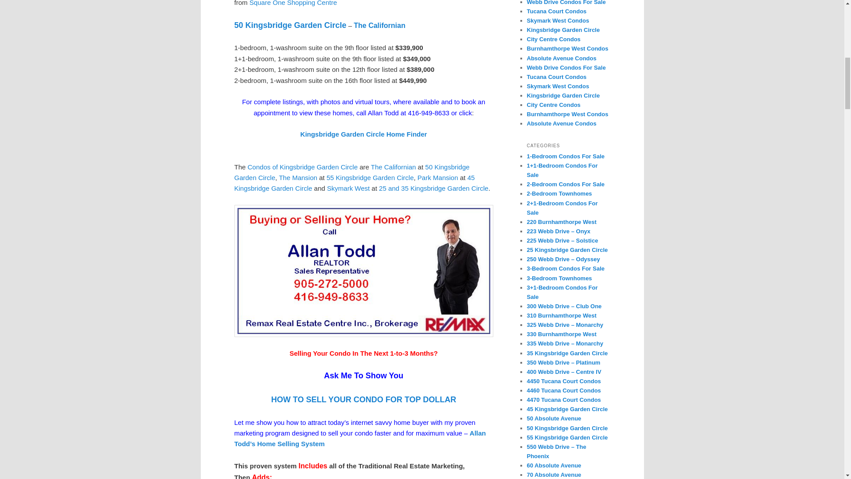 This screenshot has height=479, width=851. Describe the element at coordinates (379, 25) in the screenshot. I see `The Californian` at that location.